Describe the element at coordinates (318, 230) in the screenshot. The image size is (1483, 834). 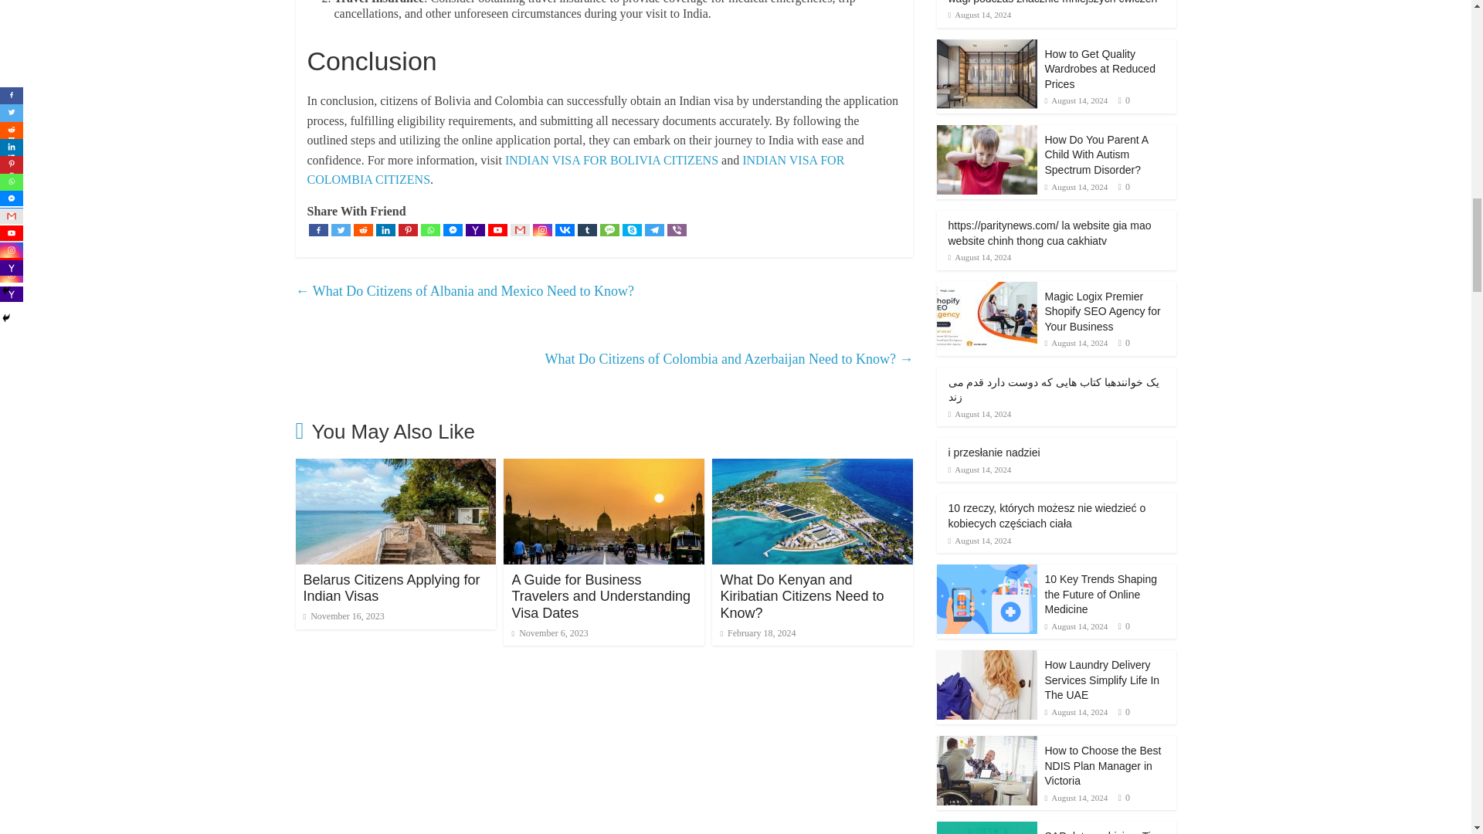
I see `Facebook` at that location.